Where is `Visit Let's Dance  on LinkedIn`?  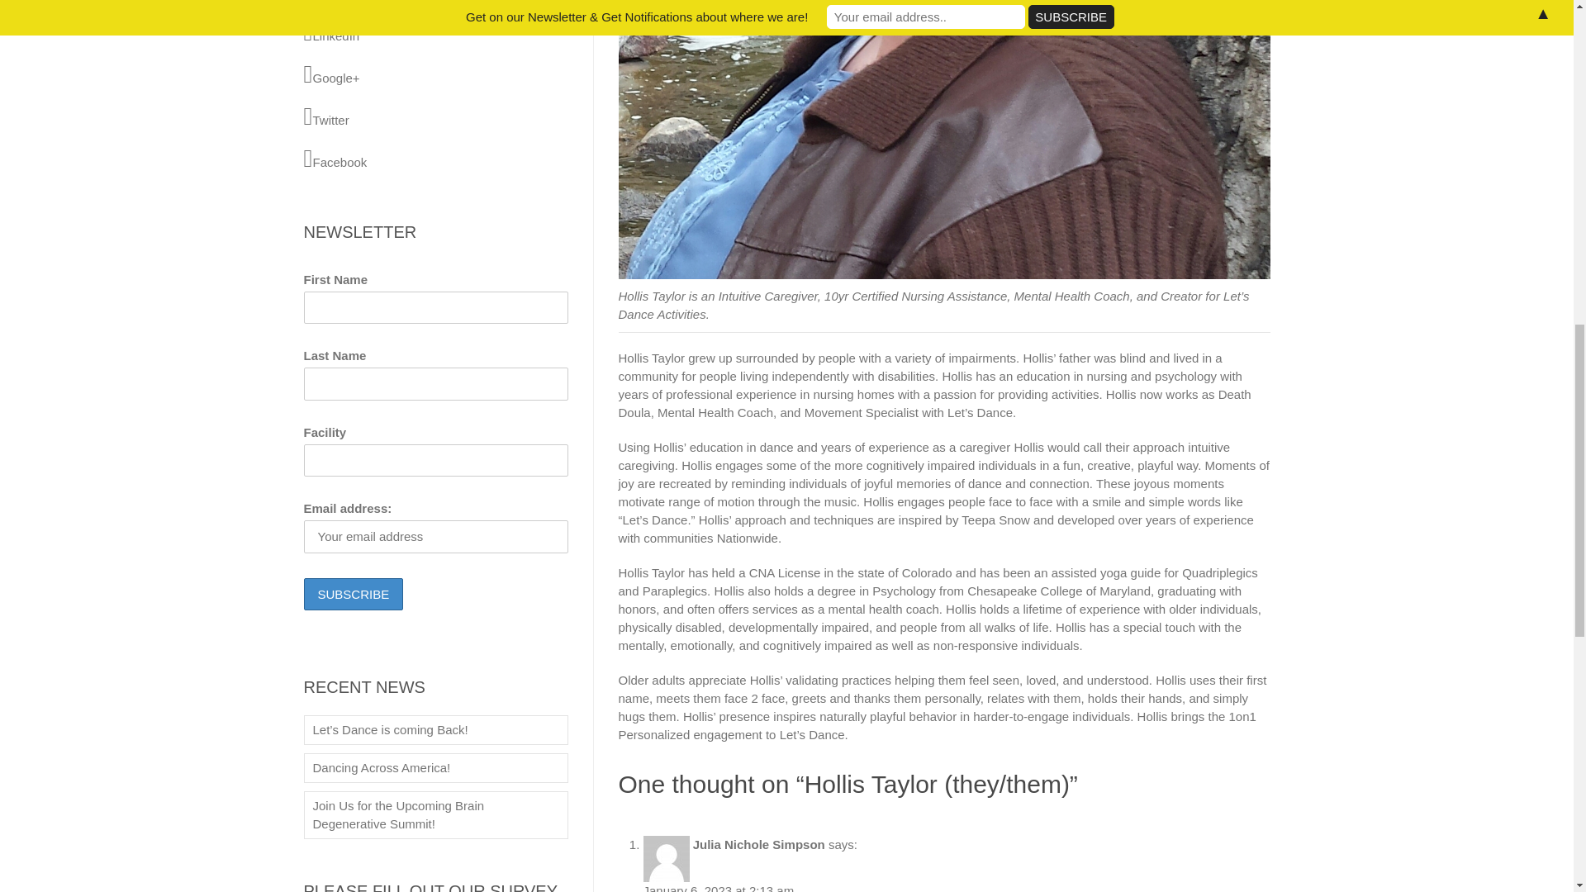 Visit Let's Dance  on LinkedIn is located at coordinates (436, 32).